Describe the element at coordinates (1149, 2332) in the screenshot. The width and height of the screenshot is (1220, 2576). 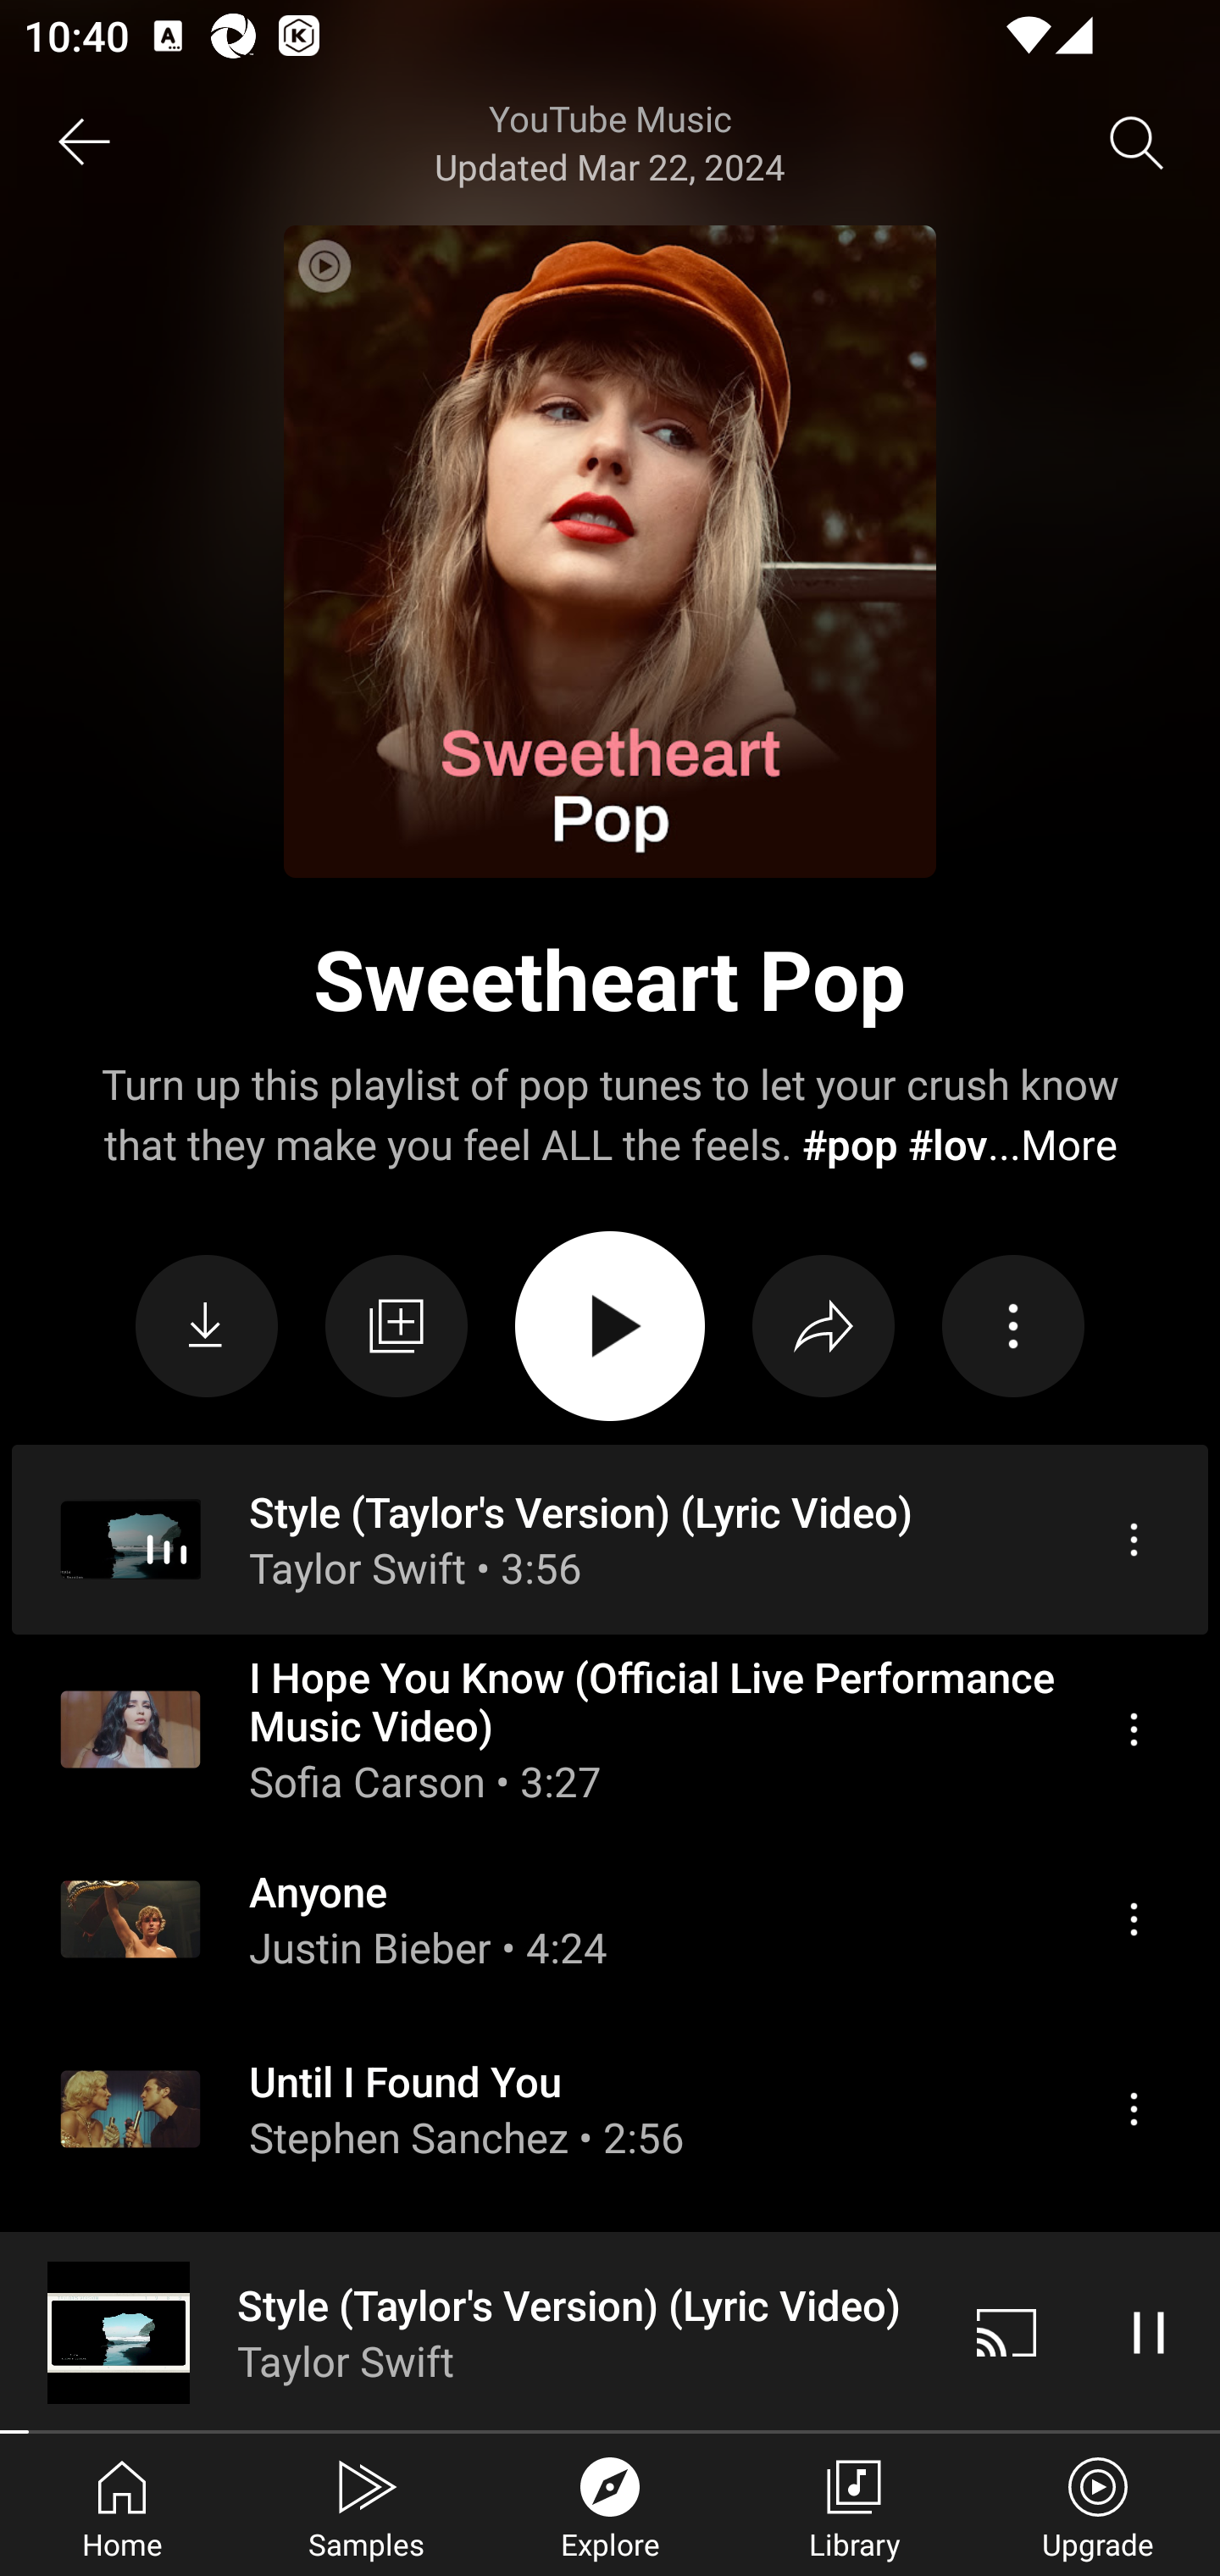
I see `Pause video` at that location.